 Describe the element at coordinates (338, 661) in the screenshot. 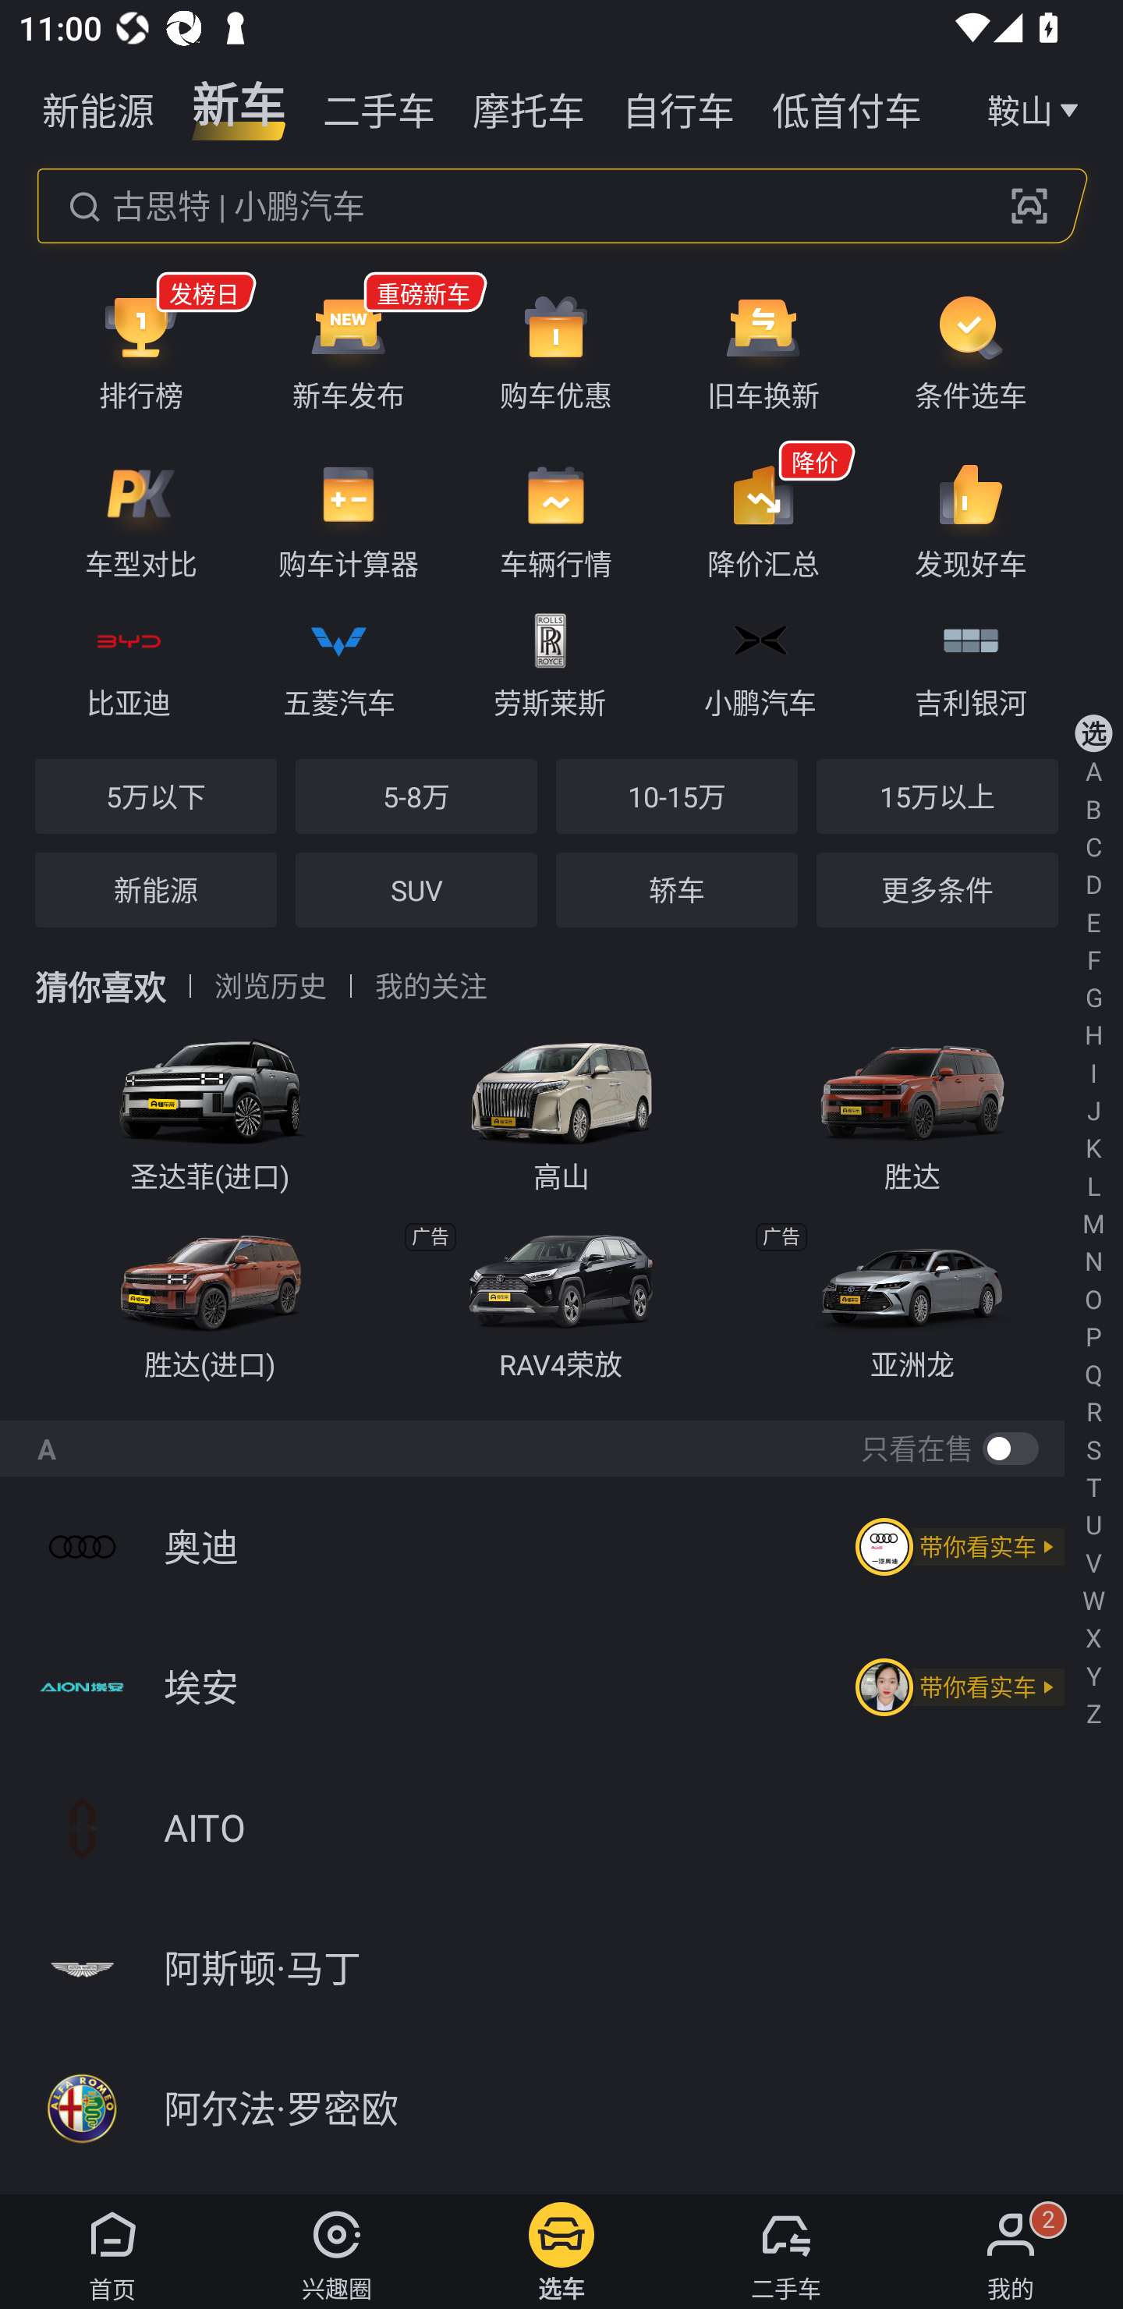

I see `五菱汽车` at that location.